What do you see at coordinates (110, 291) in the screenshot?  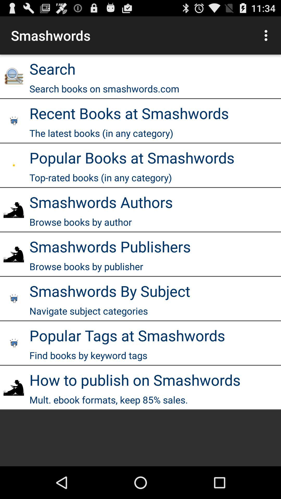 I see `turn on app above the navigate subject categories app` at bounding box center [110, 291].